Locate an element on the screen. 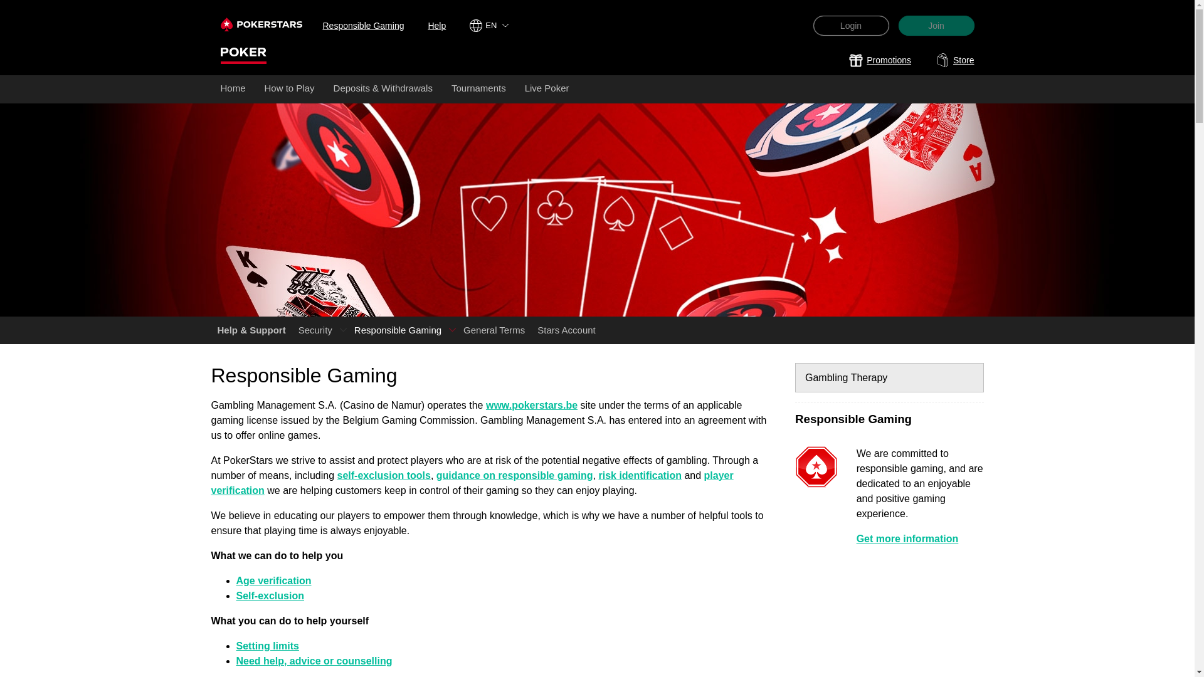 This screenshot has height=677, width=1204. www.pokerstars.be is located at coordinates (532, 405).